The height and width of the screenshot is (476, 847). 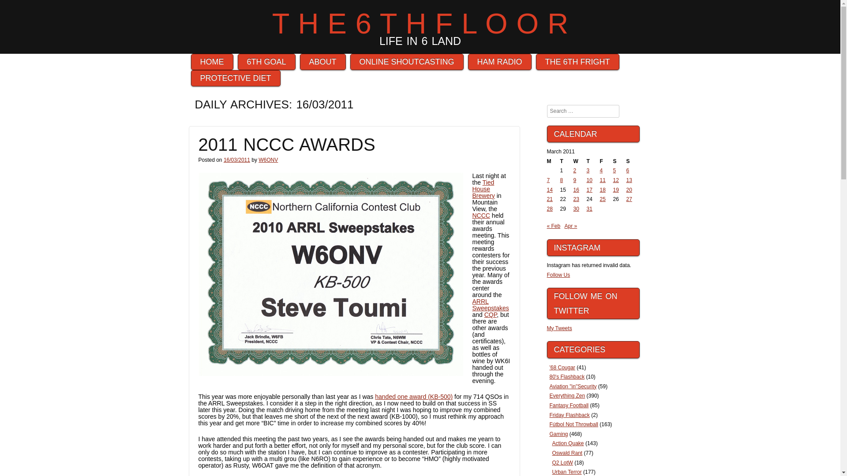 What do you see at coordinates (593, 162) in the screenshot?
I see `Thursday` at bounding box center [593, 162].